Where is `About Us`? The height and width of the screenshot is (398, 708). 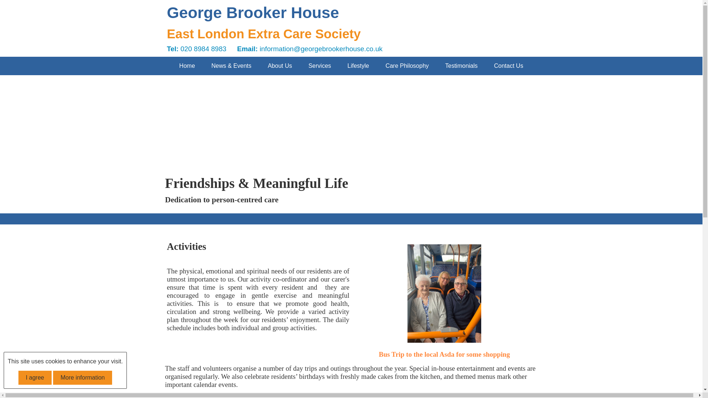 About Us is located at coordinates (280, 66).